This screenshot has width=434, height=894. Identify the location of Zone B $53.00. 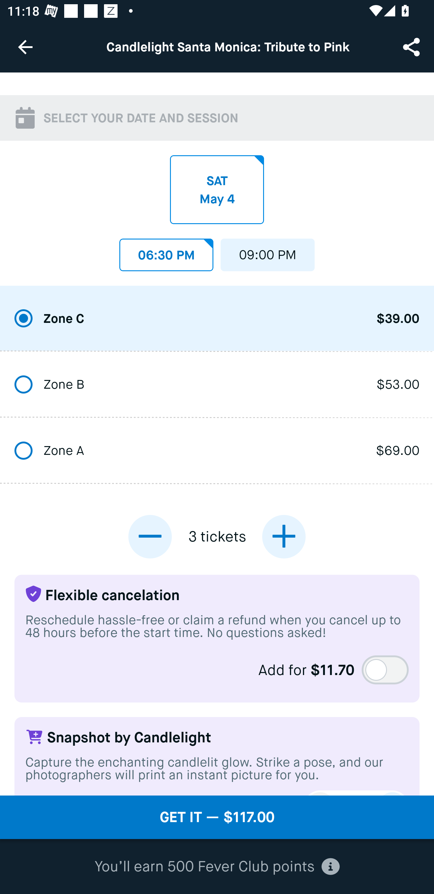
(217, 385).